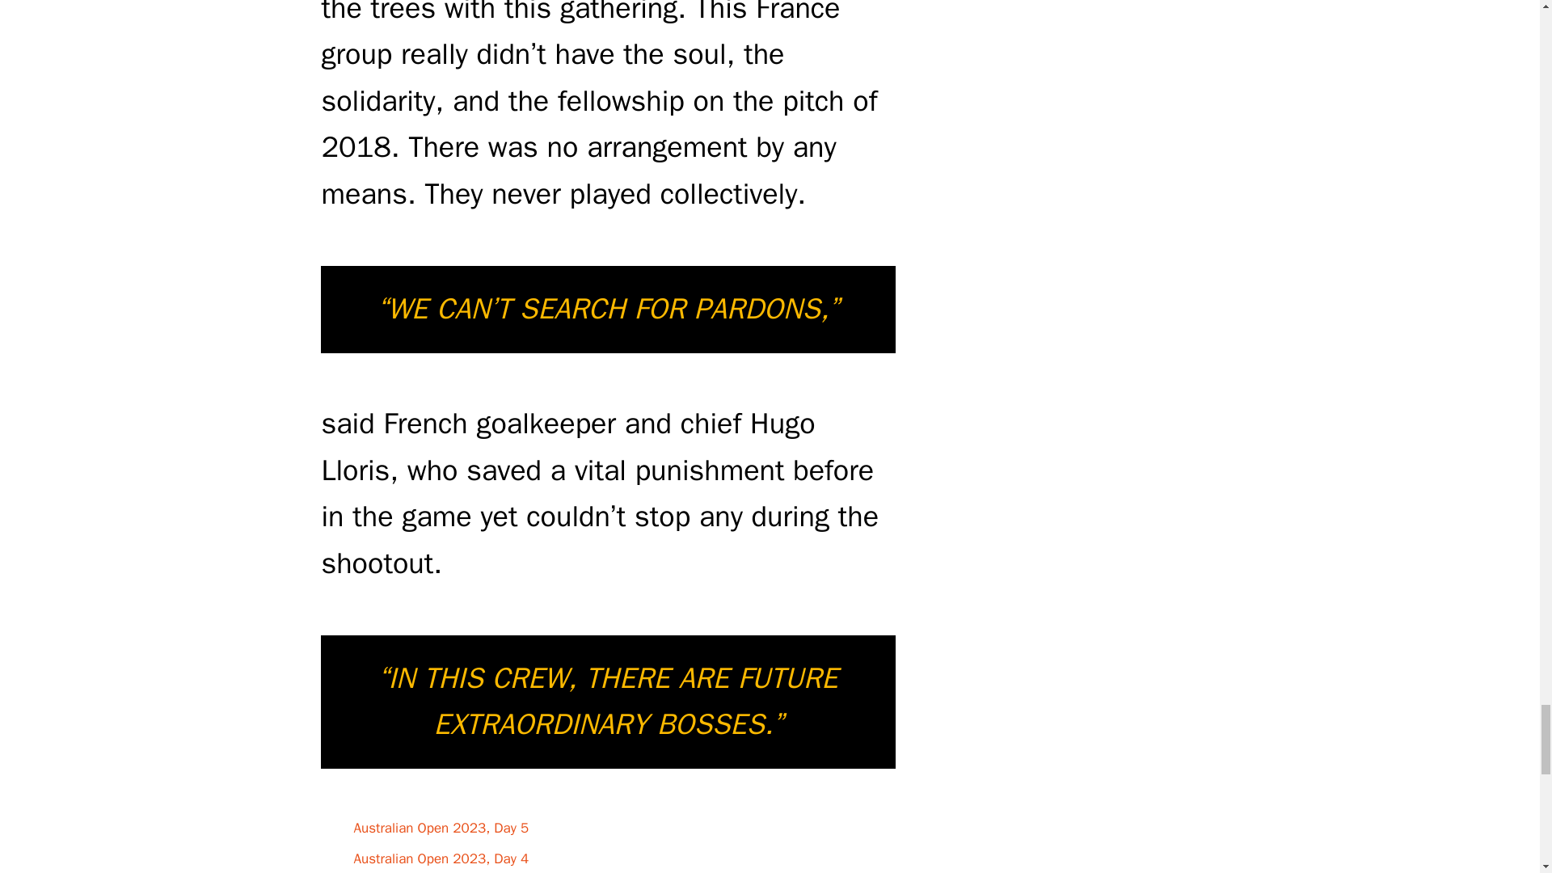 The image size is (1552, 873). What do you see at coordinates (441, 858) in the screenshot?
I see `Australian Open 2023, Day 4` at bounding box center [441, 858].